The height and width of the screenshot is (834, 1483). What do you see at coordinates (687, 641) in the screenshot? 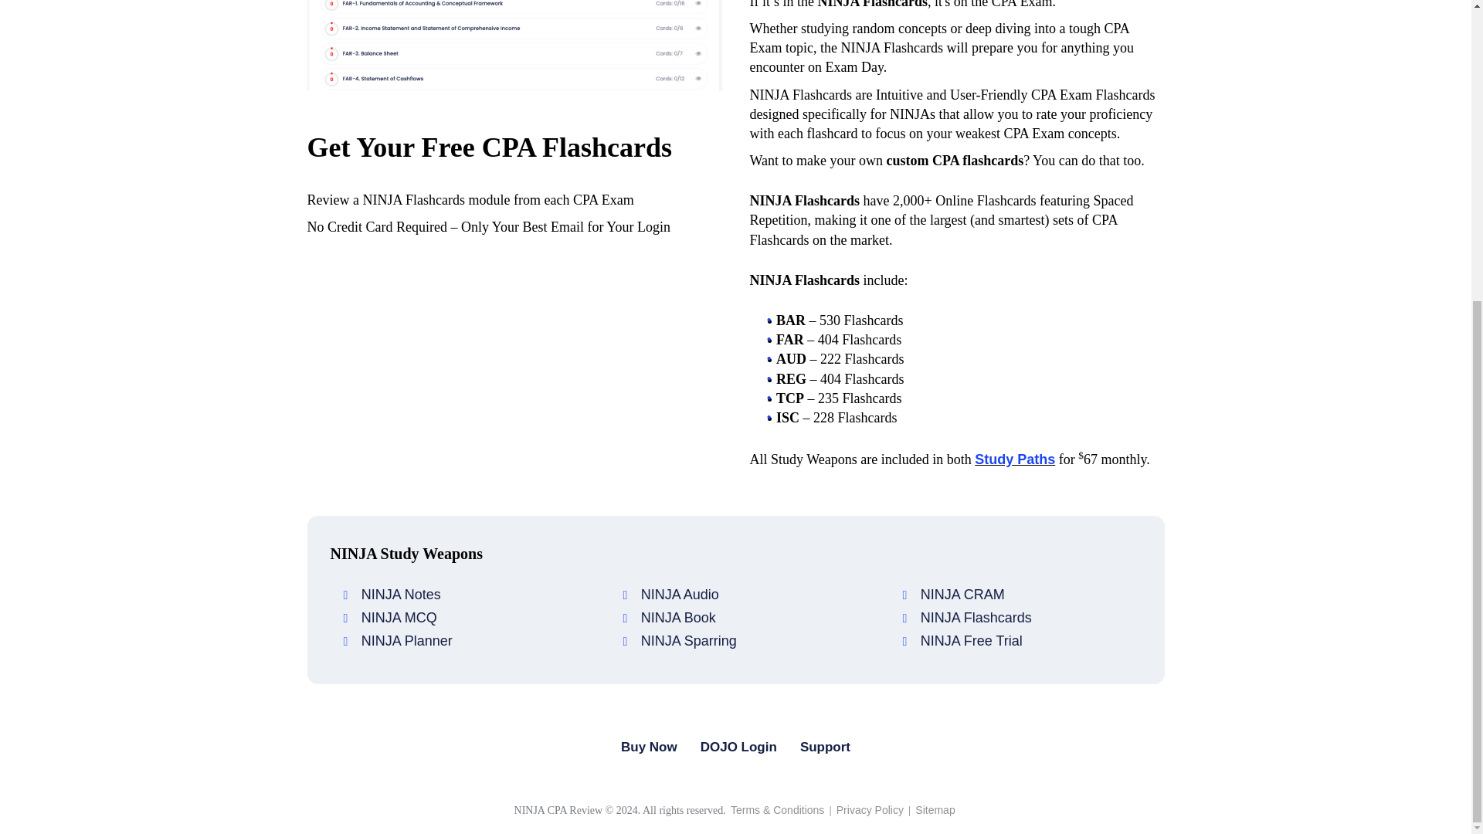
I see `NINJA Sparring` at bounding box center [687, 641].